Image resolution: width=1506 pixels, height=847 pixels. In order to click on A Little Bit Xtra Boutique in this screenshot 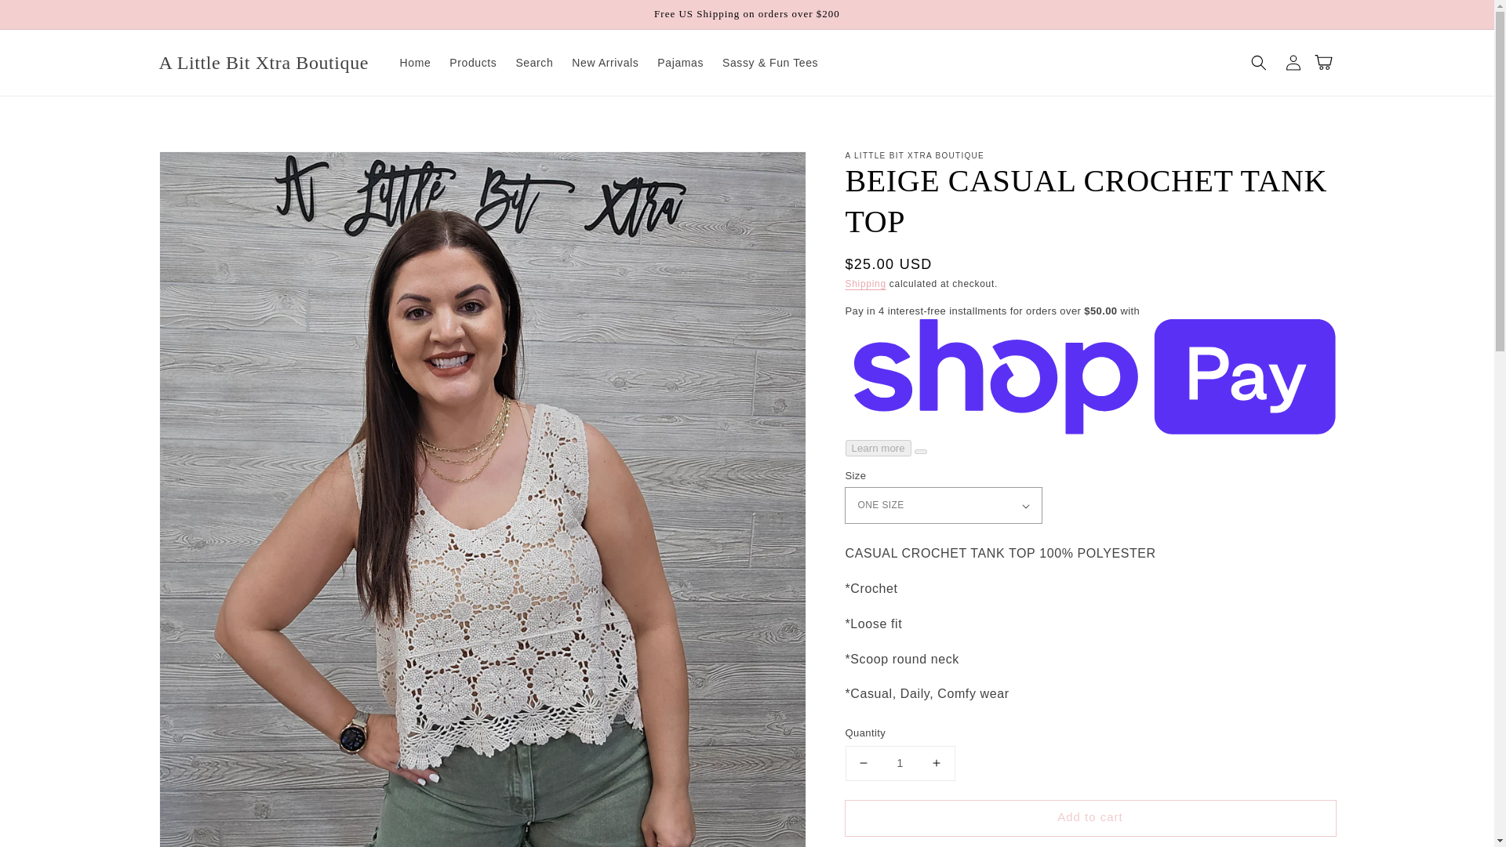, I will do `click(264, 63)`.